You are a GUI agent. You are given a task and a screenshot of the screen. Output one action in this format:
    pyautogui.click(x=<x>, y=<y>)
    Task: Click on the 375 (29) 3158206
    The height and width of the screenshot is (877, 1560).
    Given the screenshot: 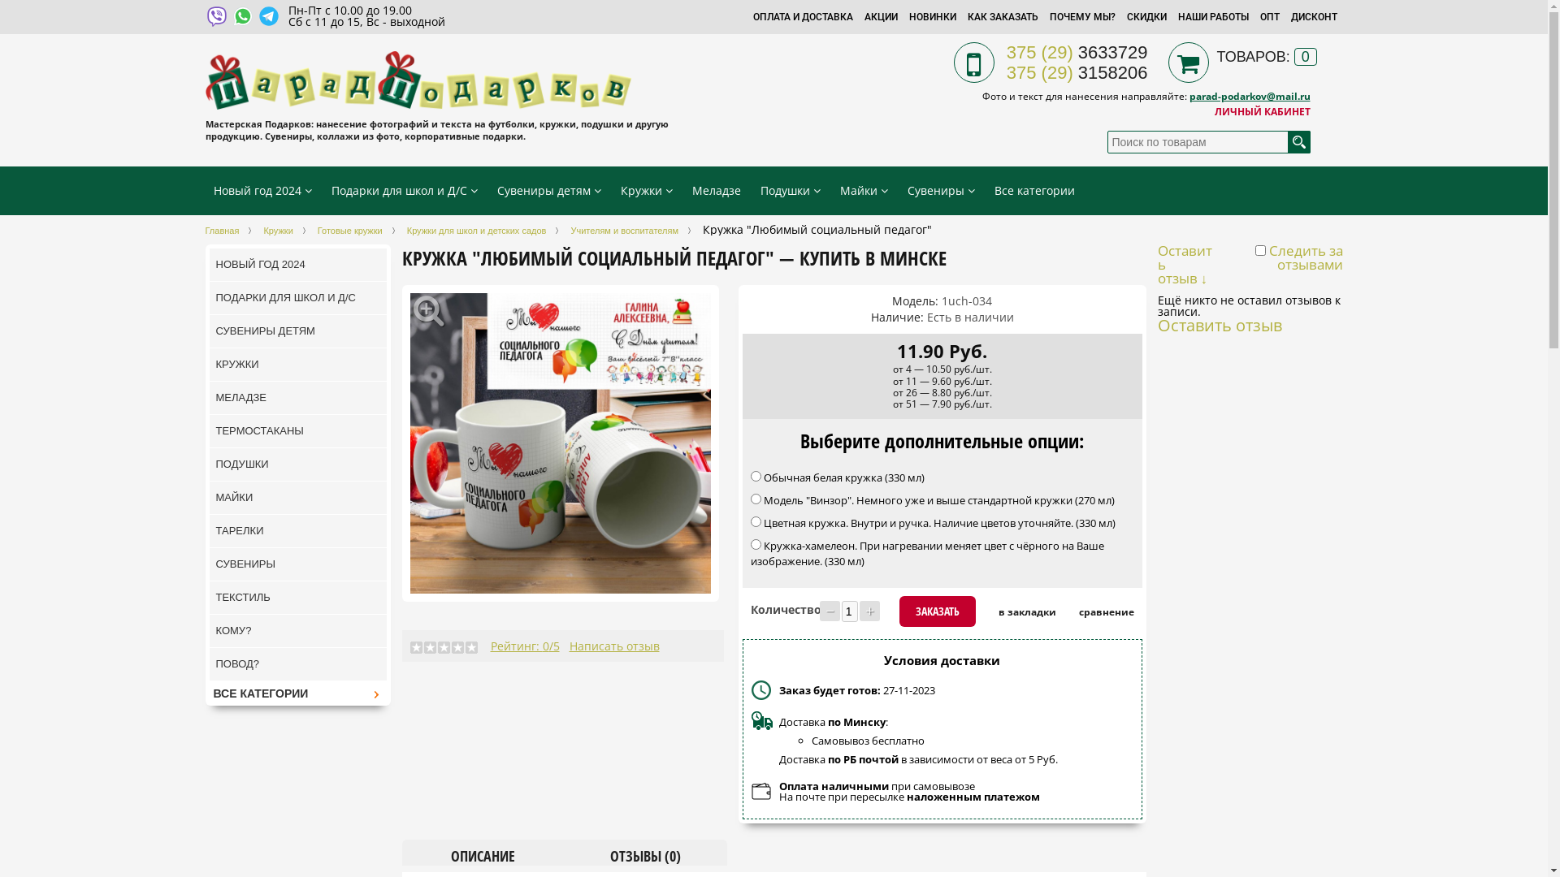 What is the action you would take?
    pyautogui.click(x=1077, y=73)
    